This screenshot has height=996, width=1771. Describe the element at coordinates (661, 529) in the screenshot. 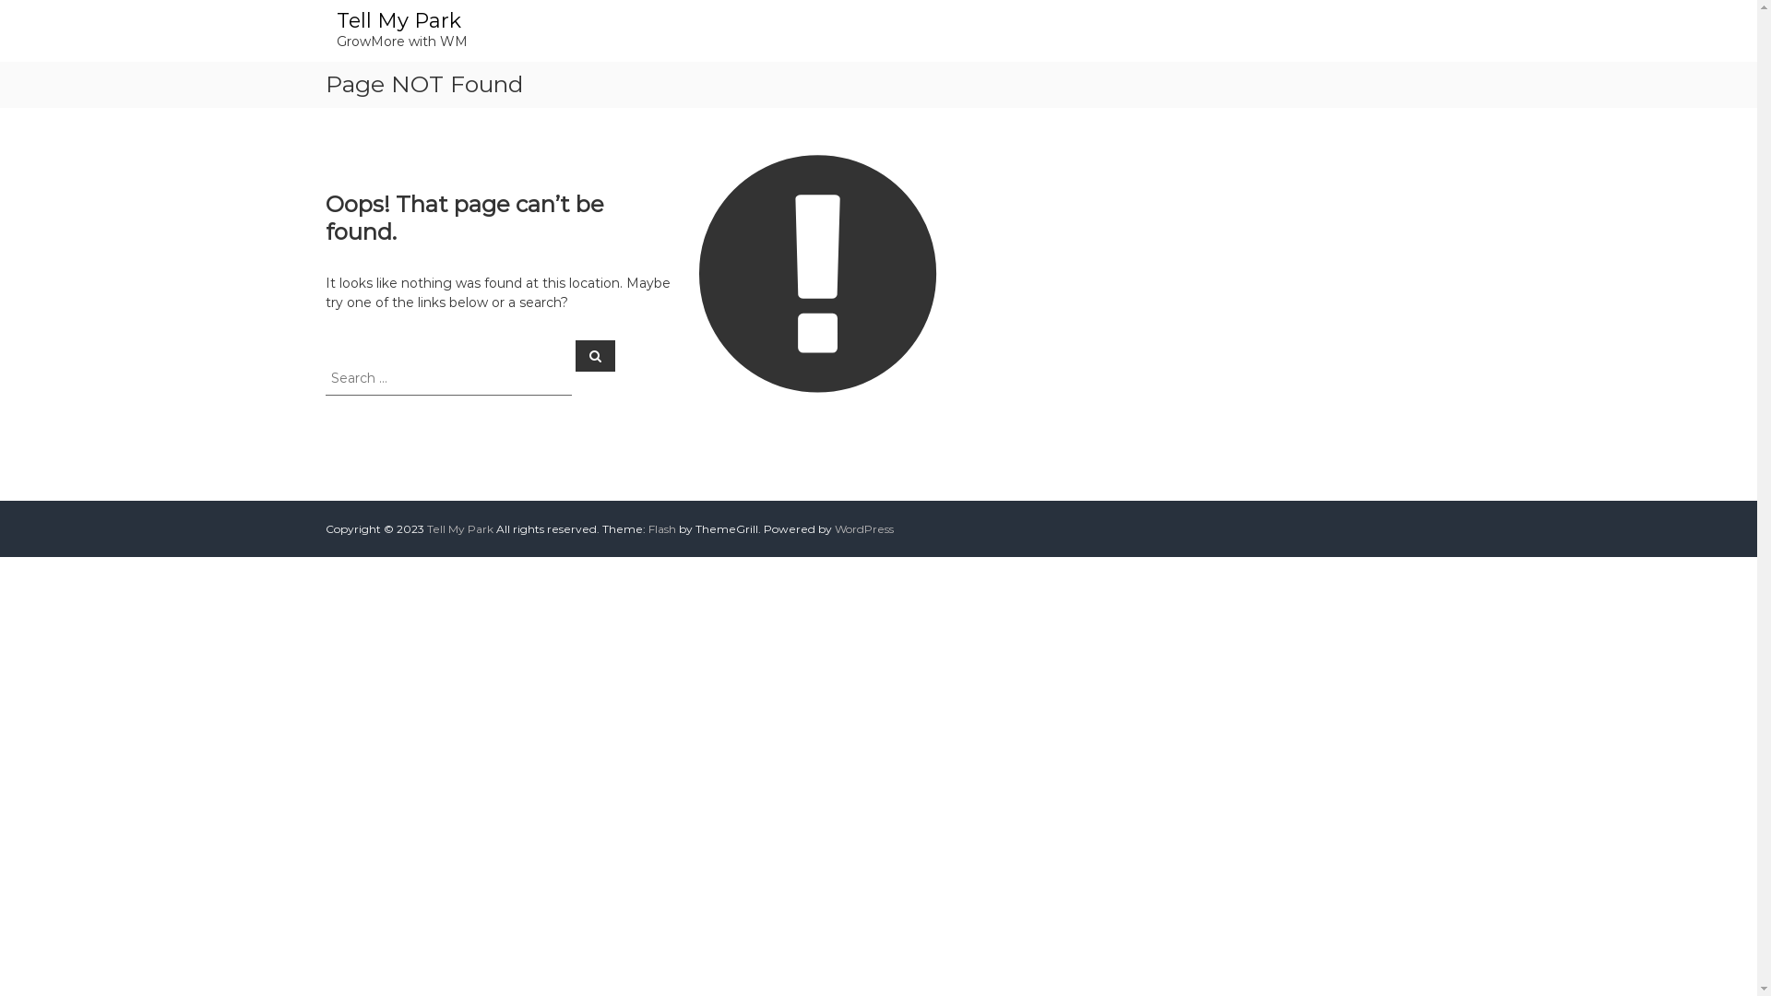

I see `Flash` at that location.